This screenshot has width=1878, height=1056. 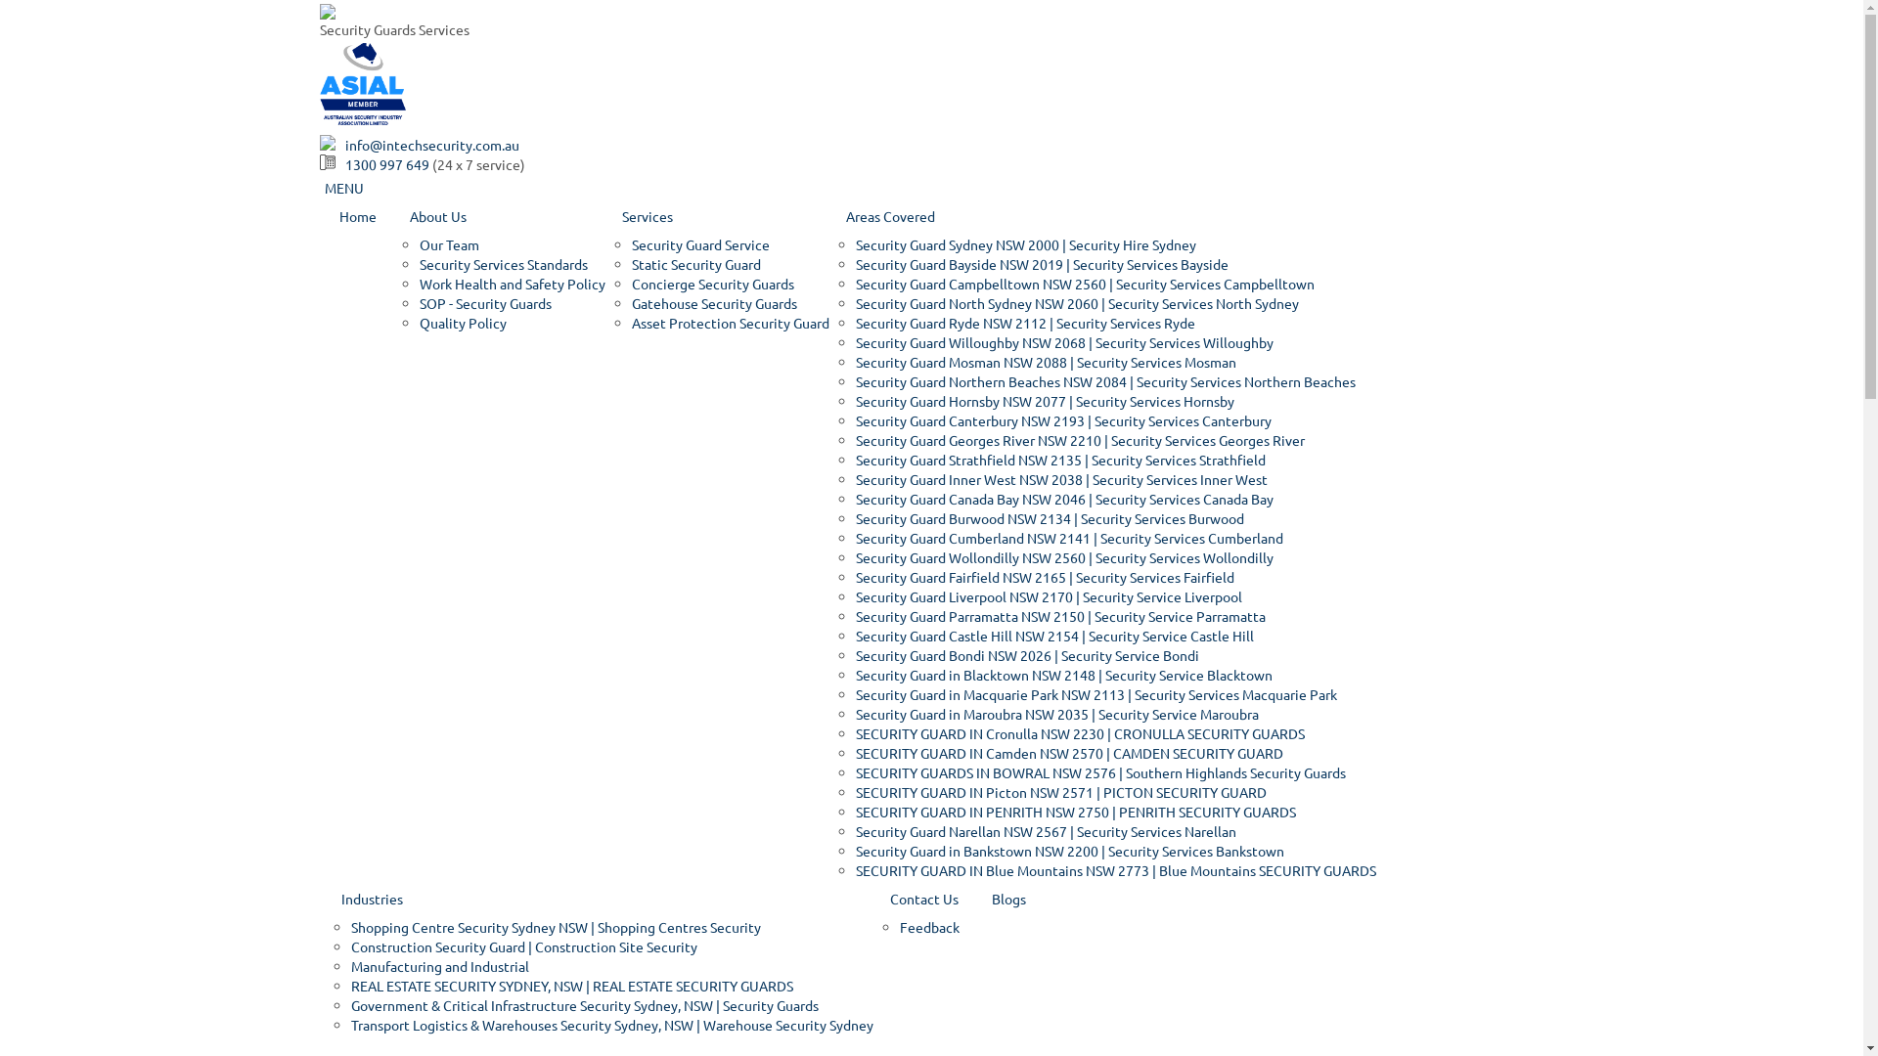 I want to click on Services, so click(x=716, y=216).